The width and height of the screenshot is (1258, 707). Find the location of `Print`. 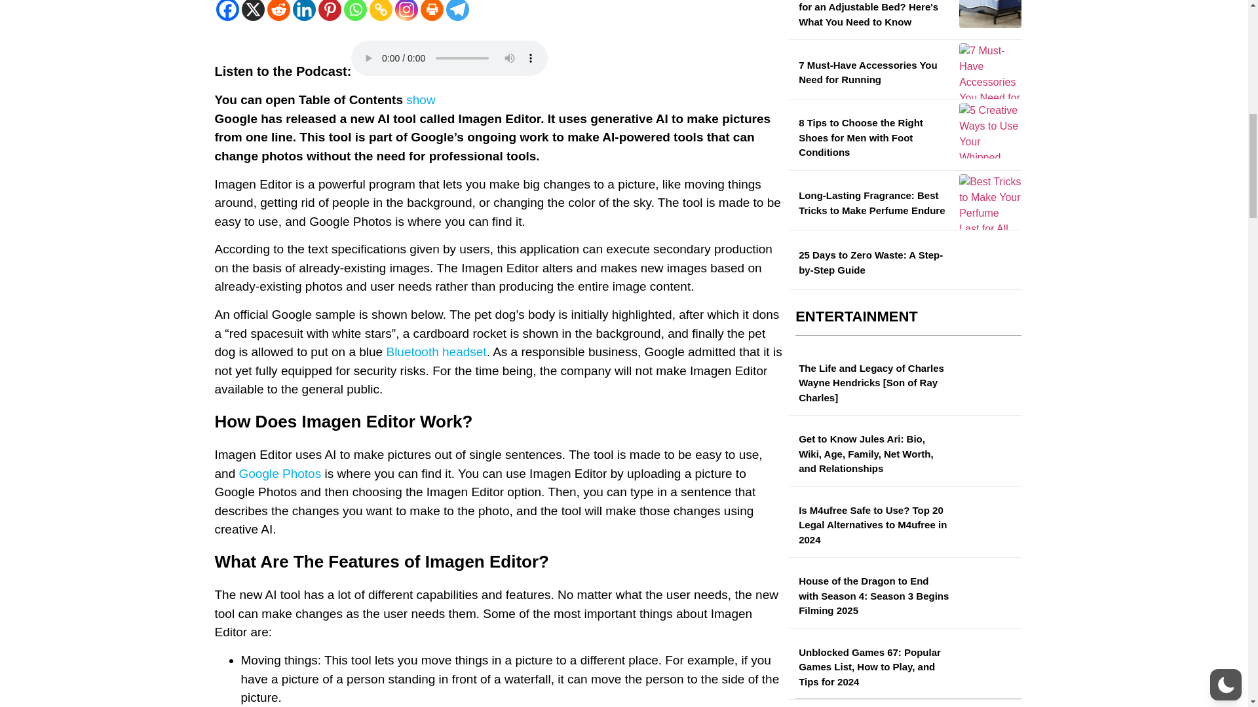

Print is located at coordinates (432, 10).